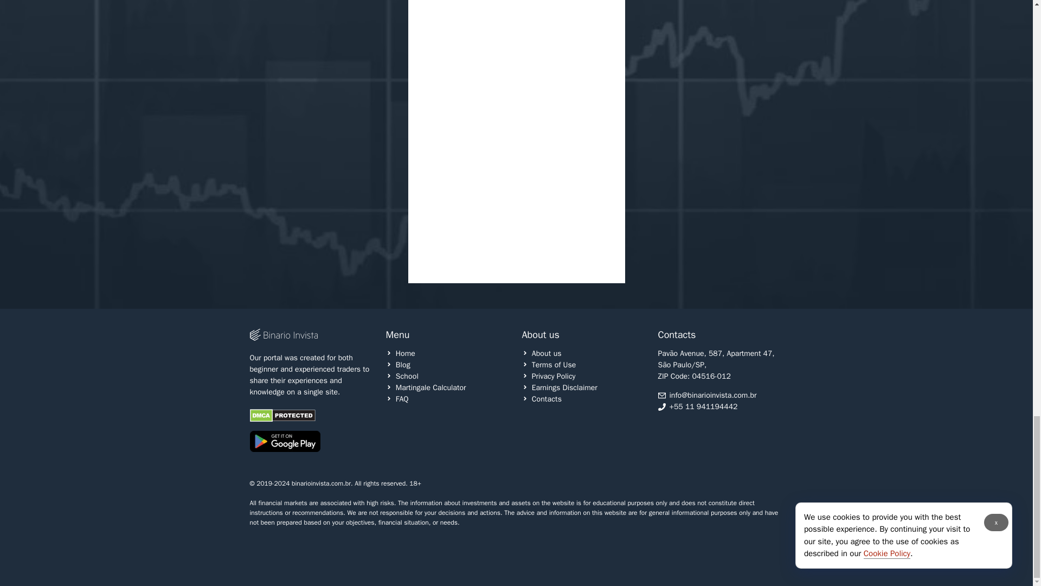 Image resolution: width=1041 pixels, height=586 pixels. I want to click on DMCA.com Protection Status, so click(282, 419).